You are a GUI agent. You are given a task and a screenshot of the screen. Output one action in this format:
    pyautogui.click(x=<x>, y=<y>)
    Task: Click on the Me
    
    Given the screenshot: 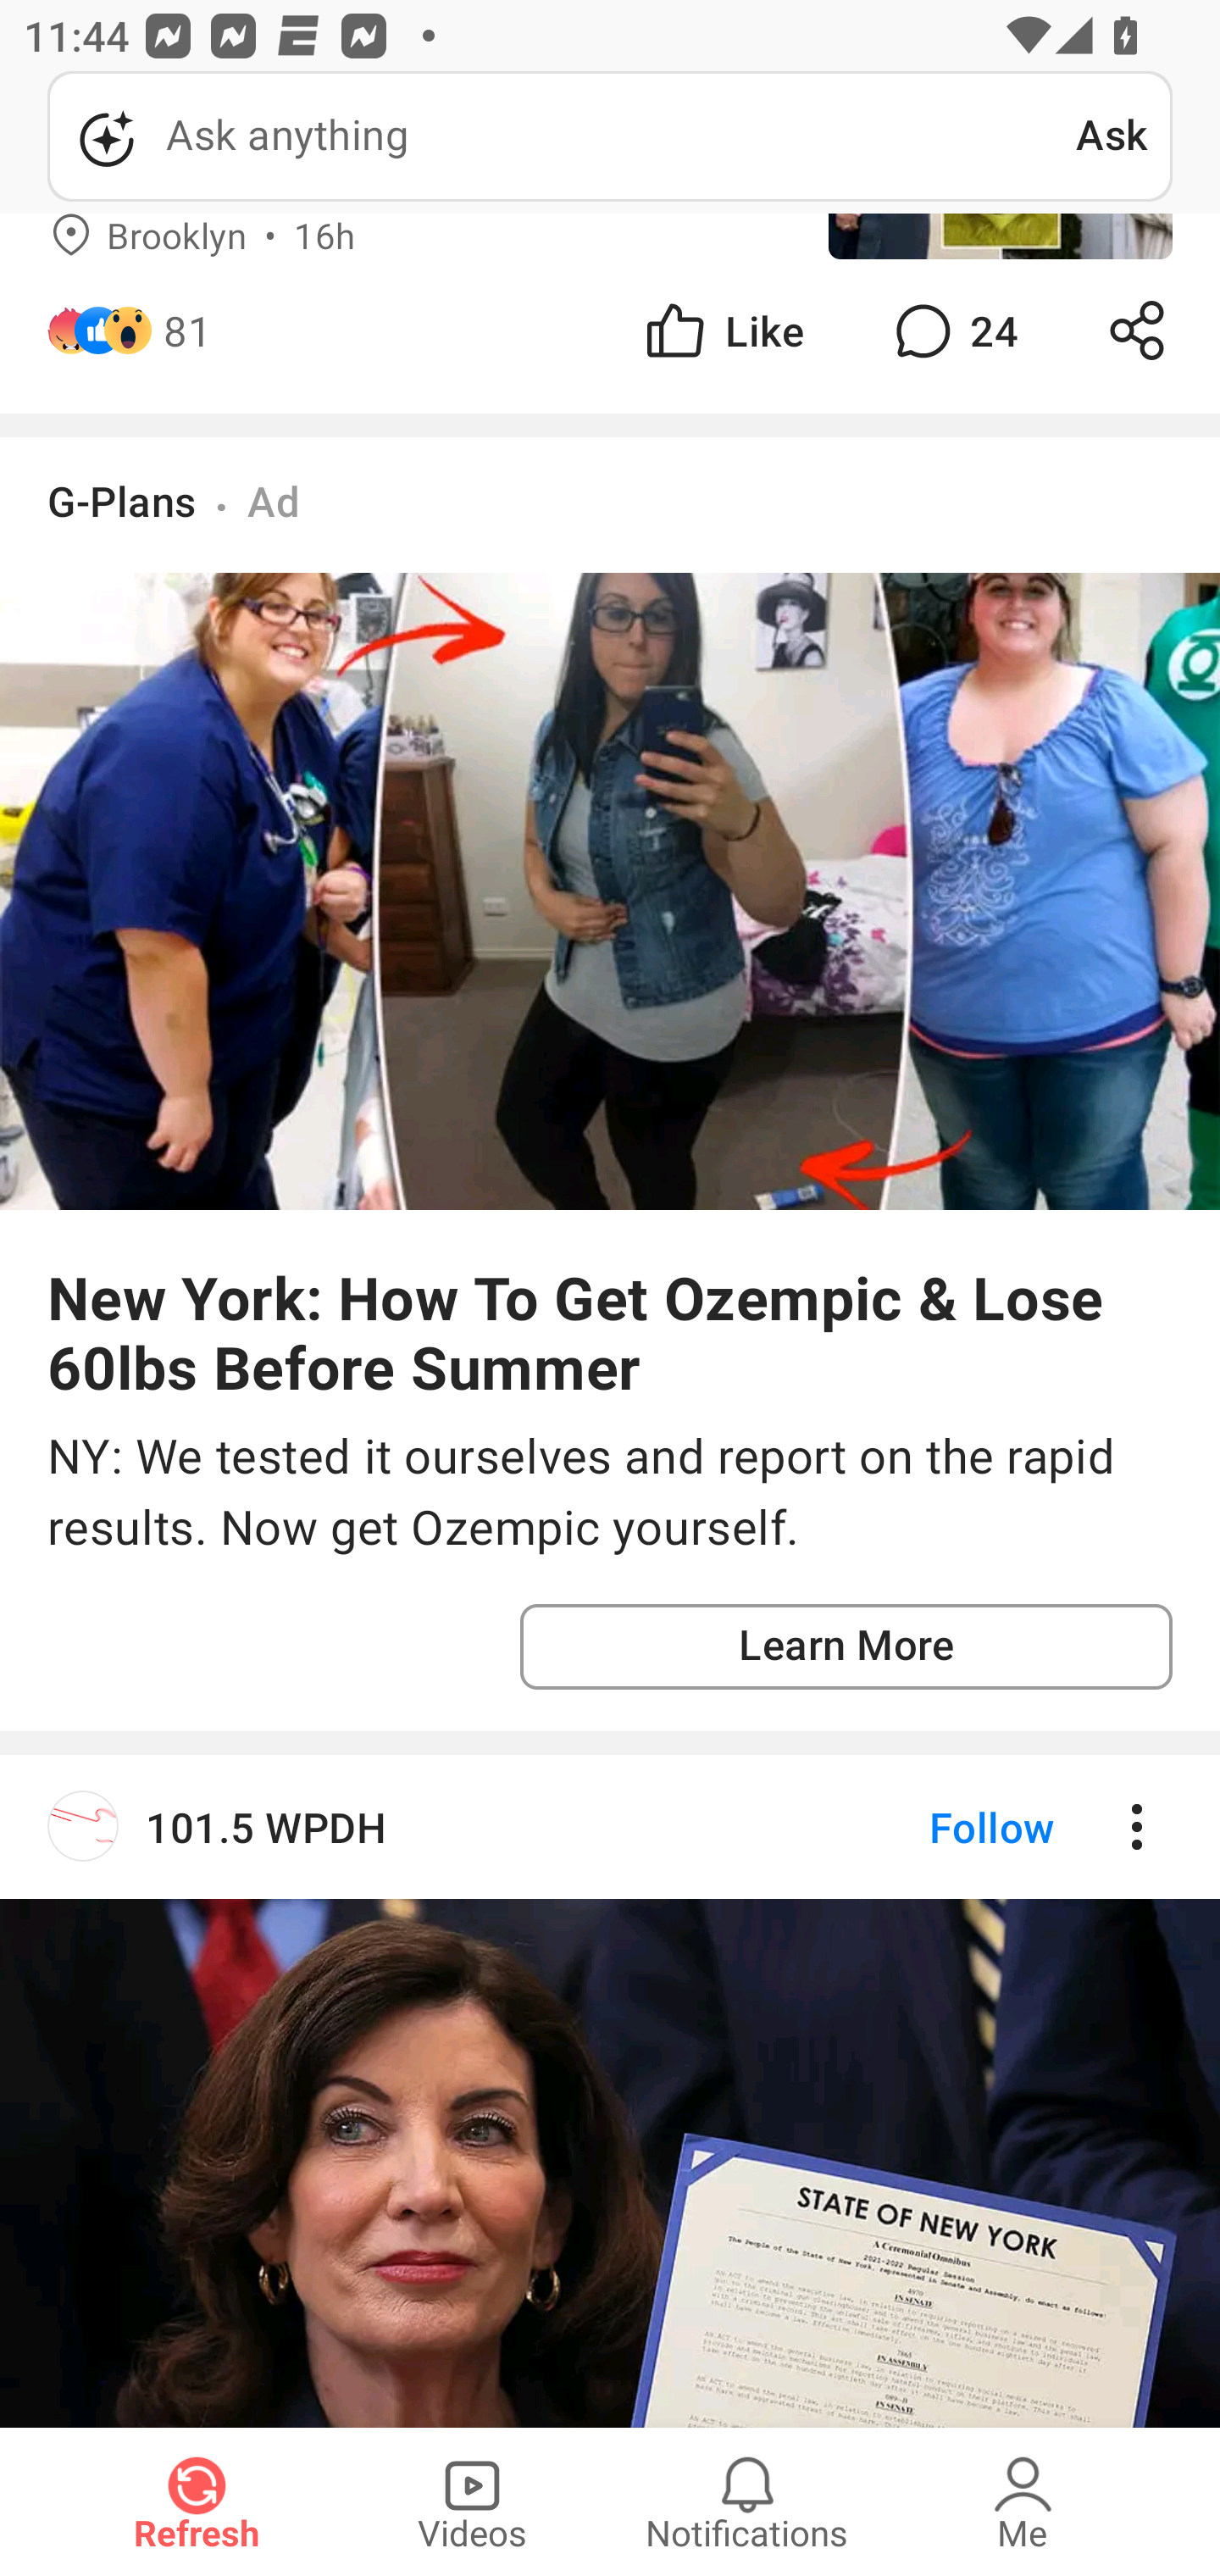 What is the action you would take?
    pyautogui.click(x=1023, y=2501)
    